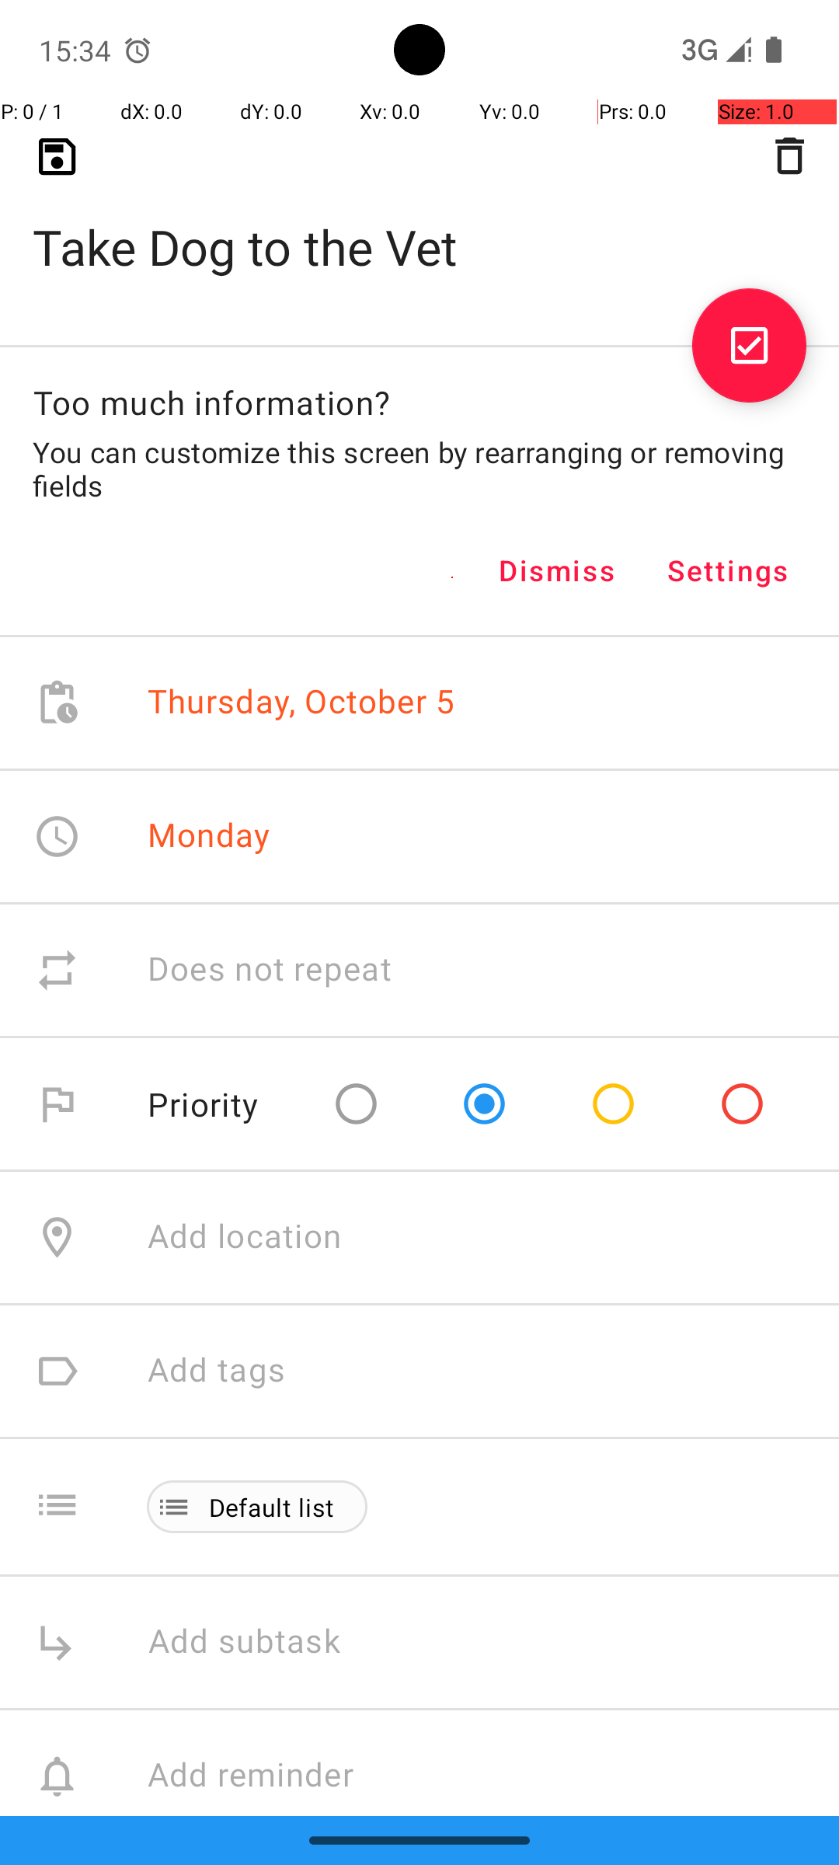 Image resolution: width=839 pixels, height=1865 pixels. Describe the element at coordinates (301, 702) in the screenshot. I see `Thursday, October 5` at that location.